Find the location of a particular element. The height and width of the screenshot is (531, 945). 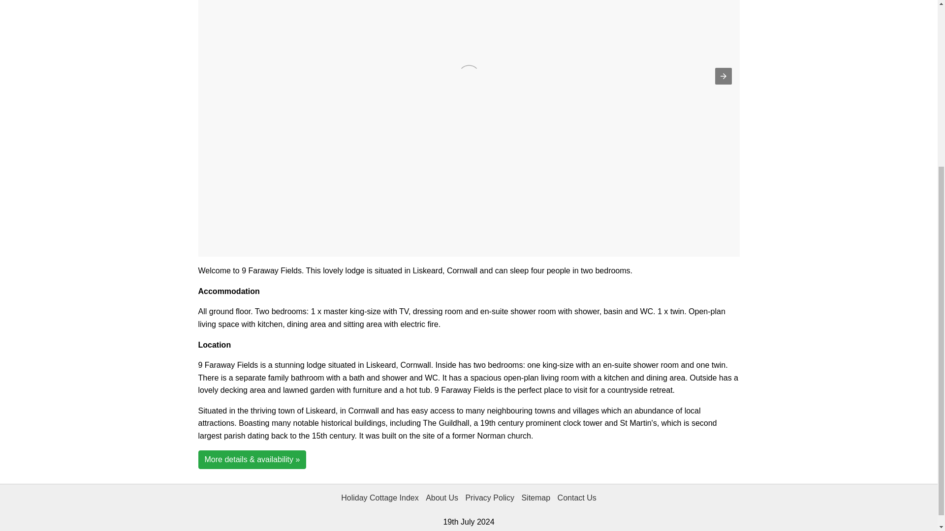

Sitemap is located at coordinates (535, 500).